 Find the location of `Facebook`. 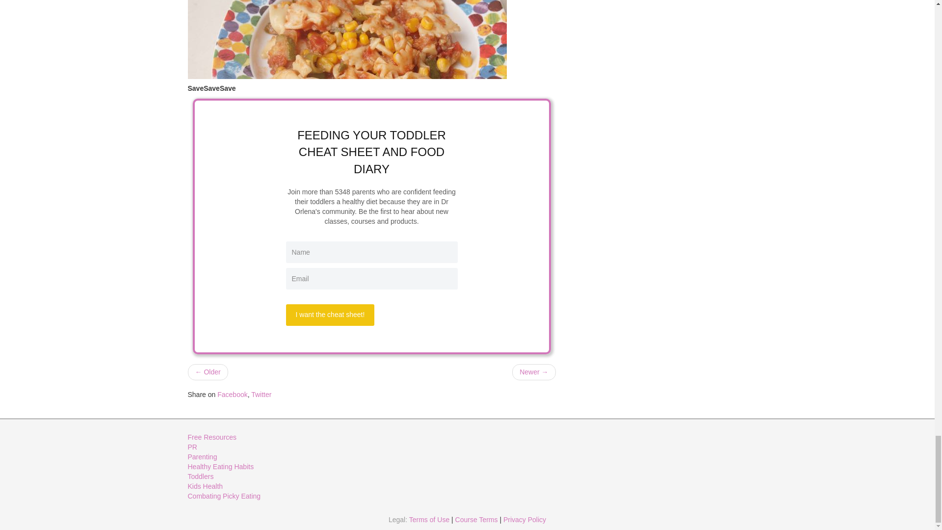

Facebook is located at coordinates (232, 395).